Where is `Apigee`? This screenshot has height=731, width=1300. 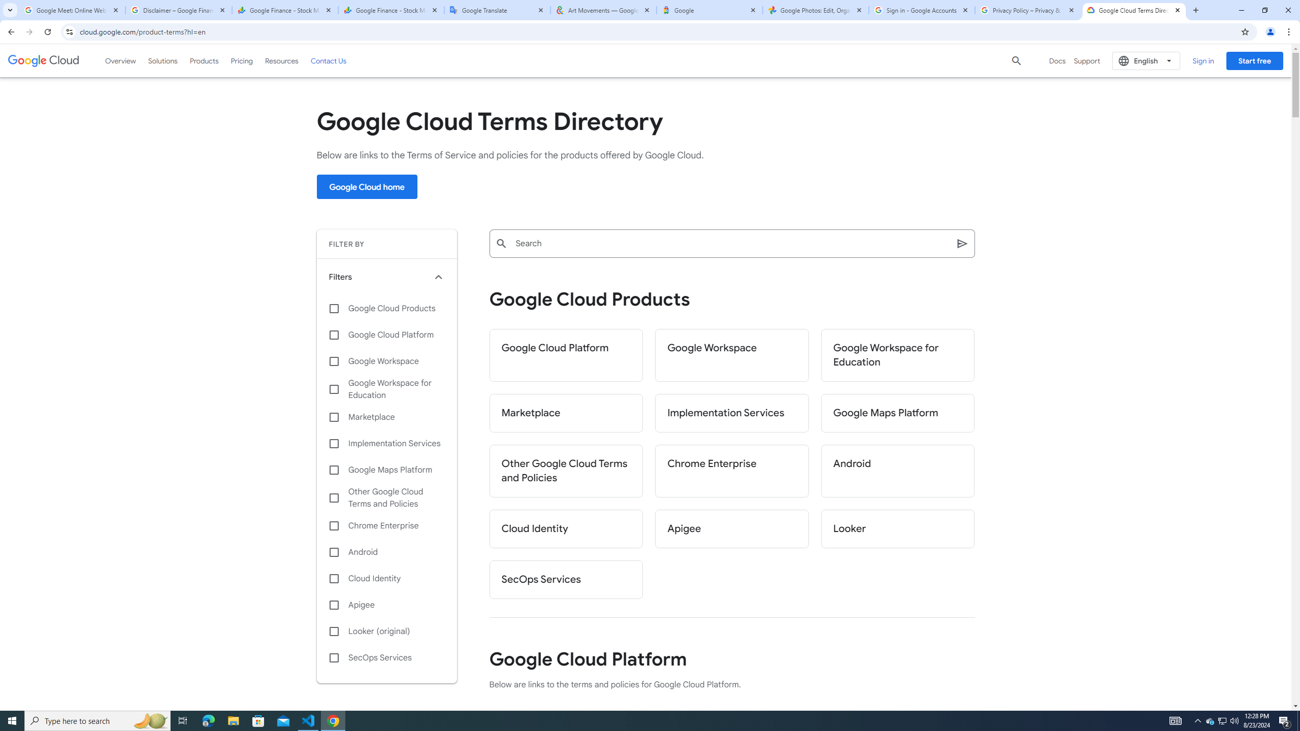 Apigee is located at coordinates (732, 529).